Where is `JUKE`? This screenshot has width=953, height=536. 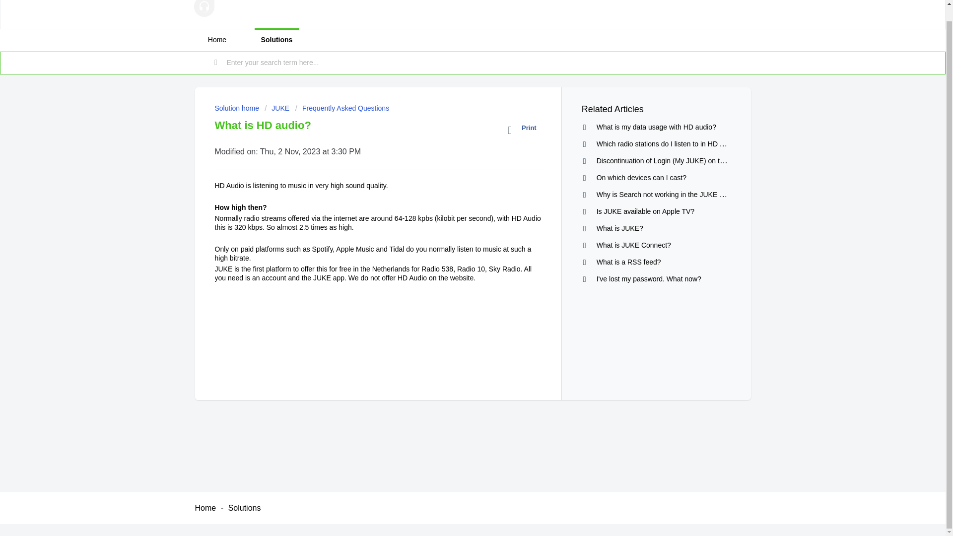 JUKE is located at coordinates (277, 108).